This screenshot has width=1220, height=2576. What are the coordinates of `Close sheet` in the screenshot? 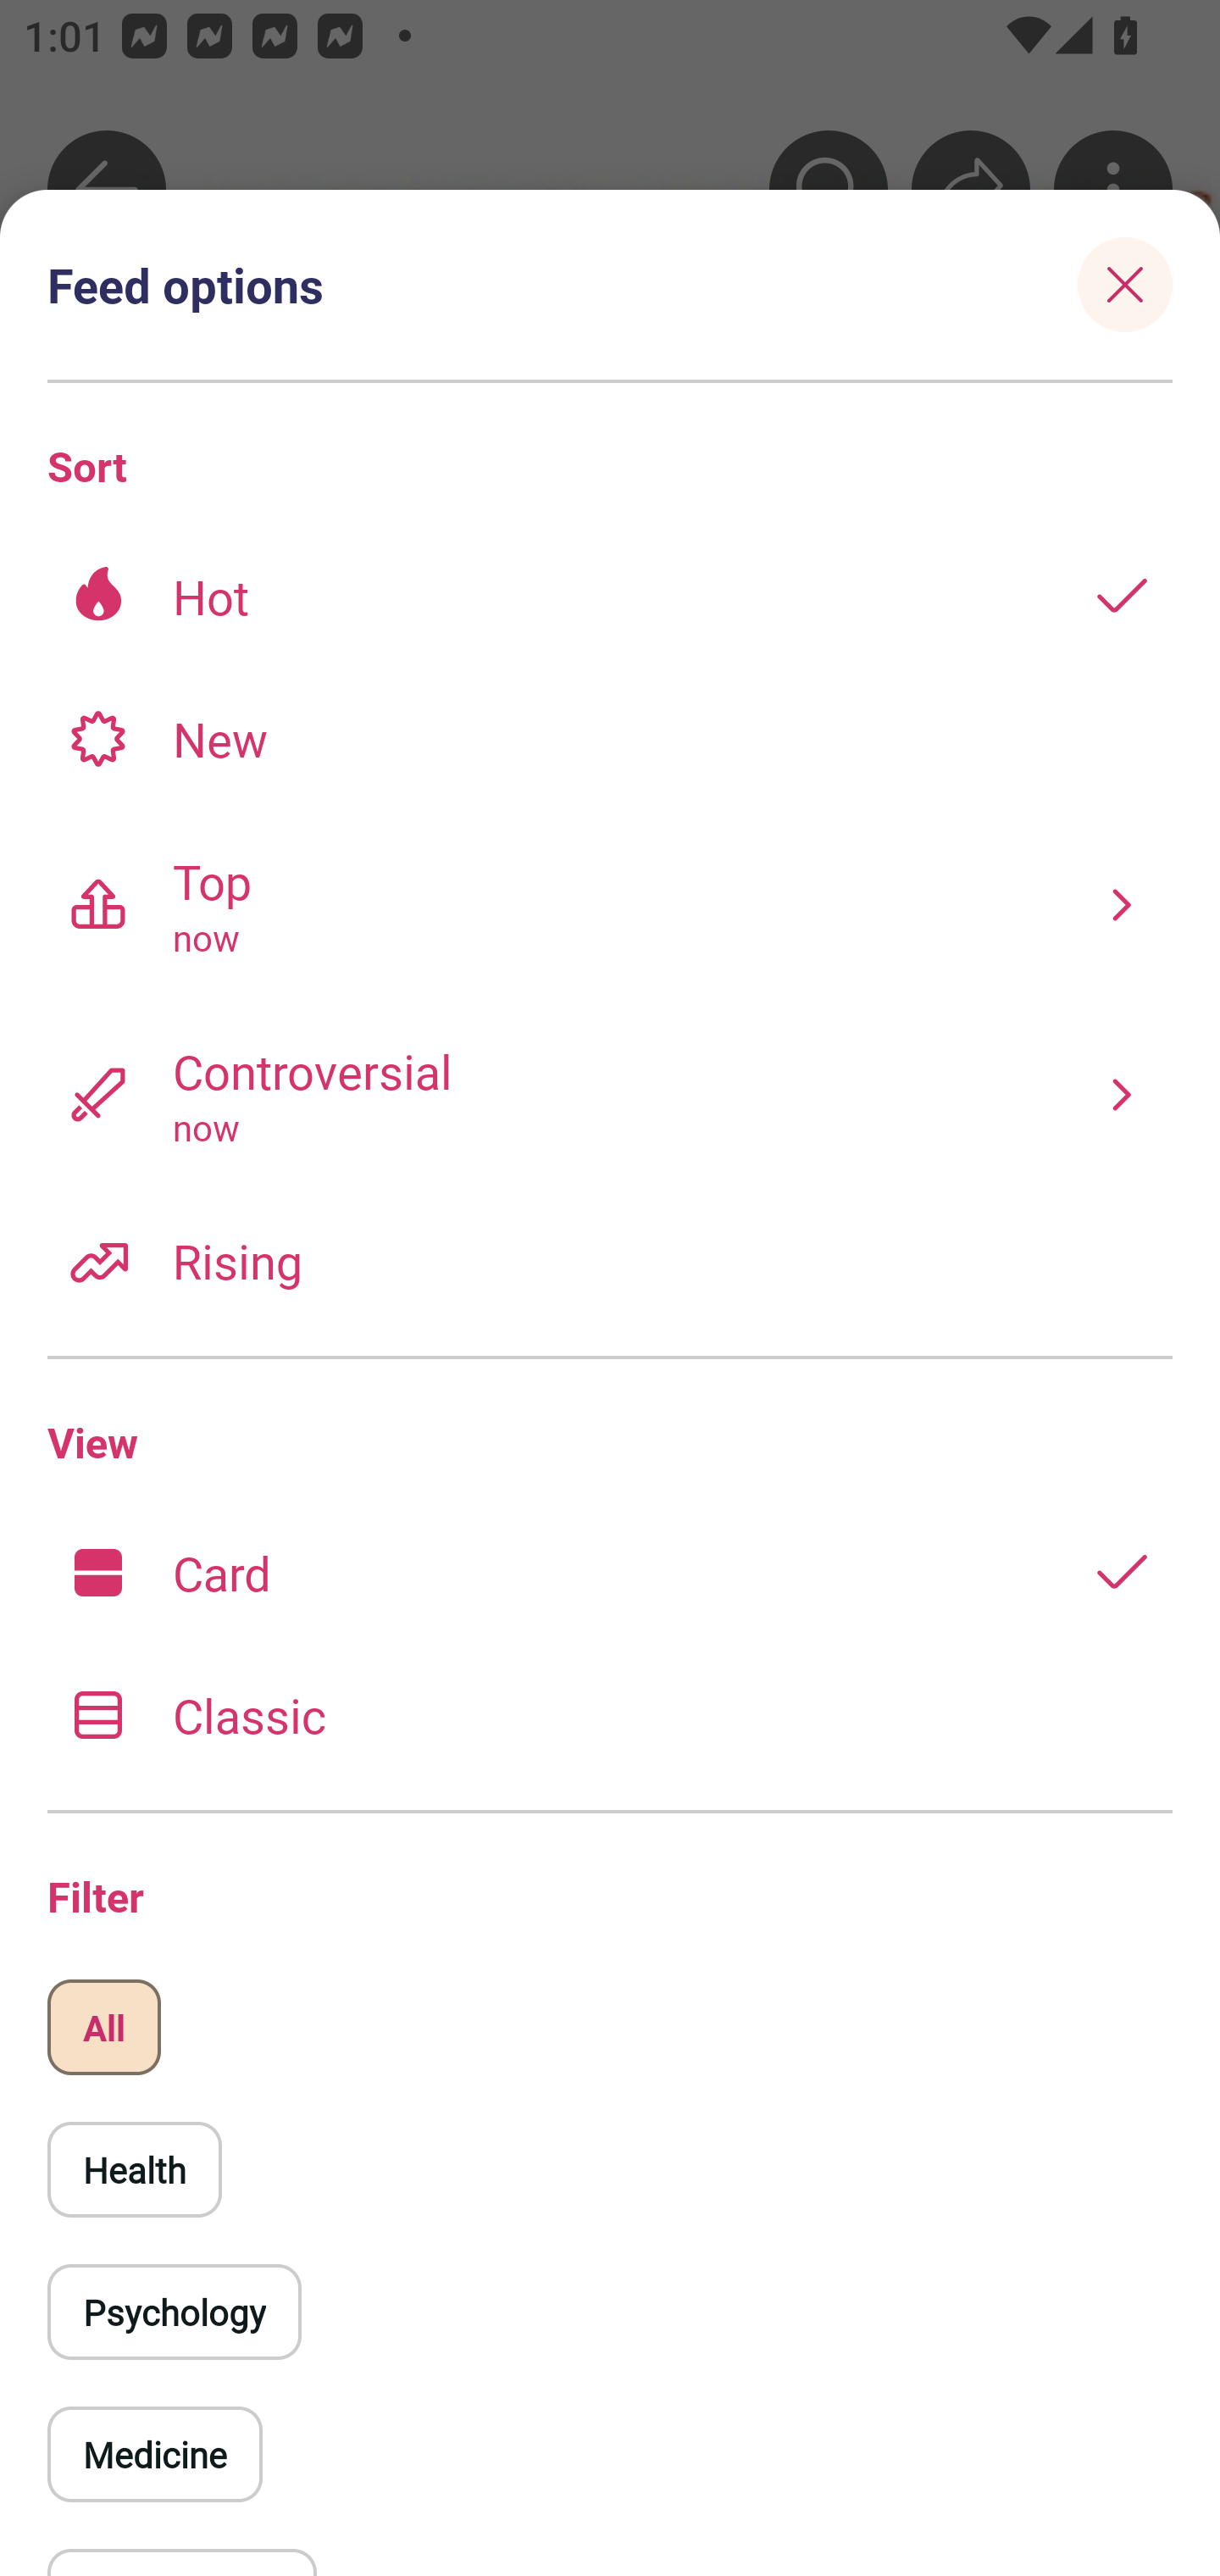 It's located at (1125, 285).